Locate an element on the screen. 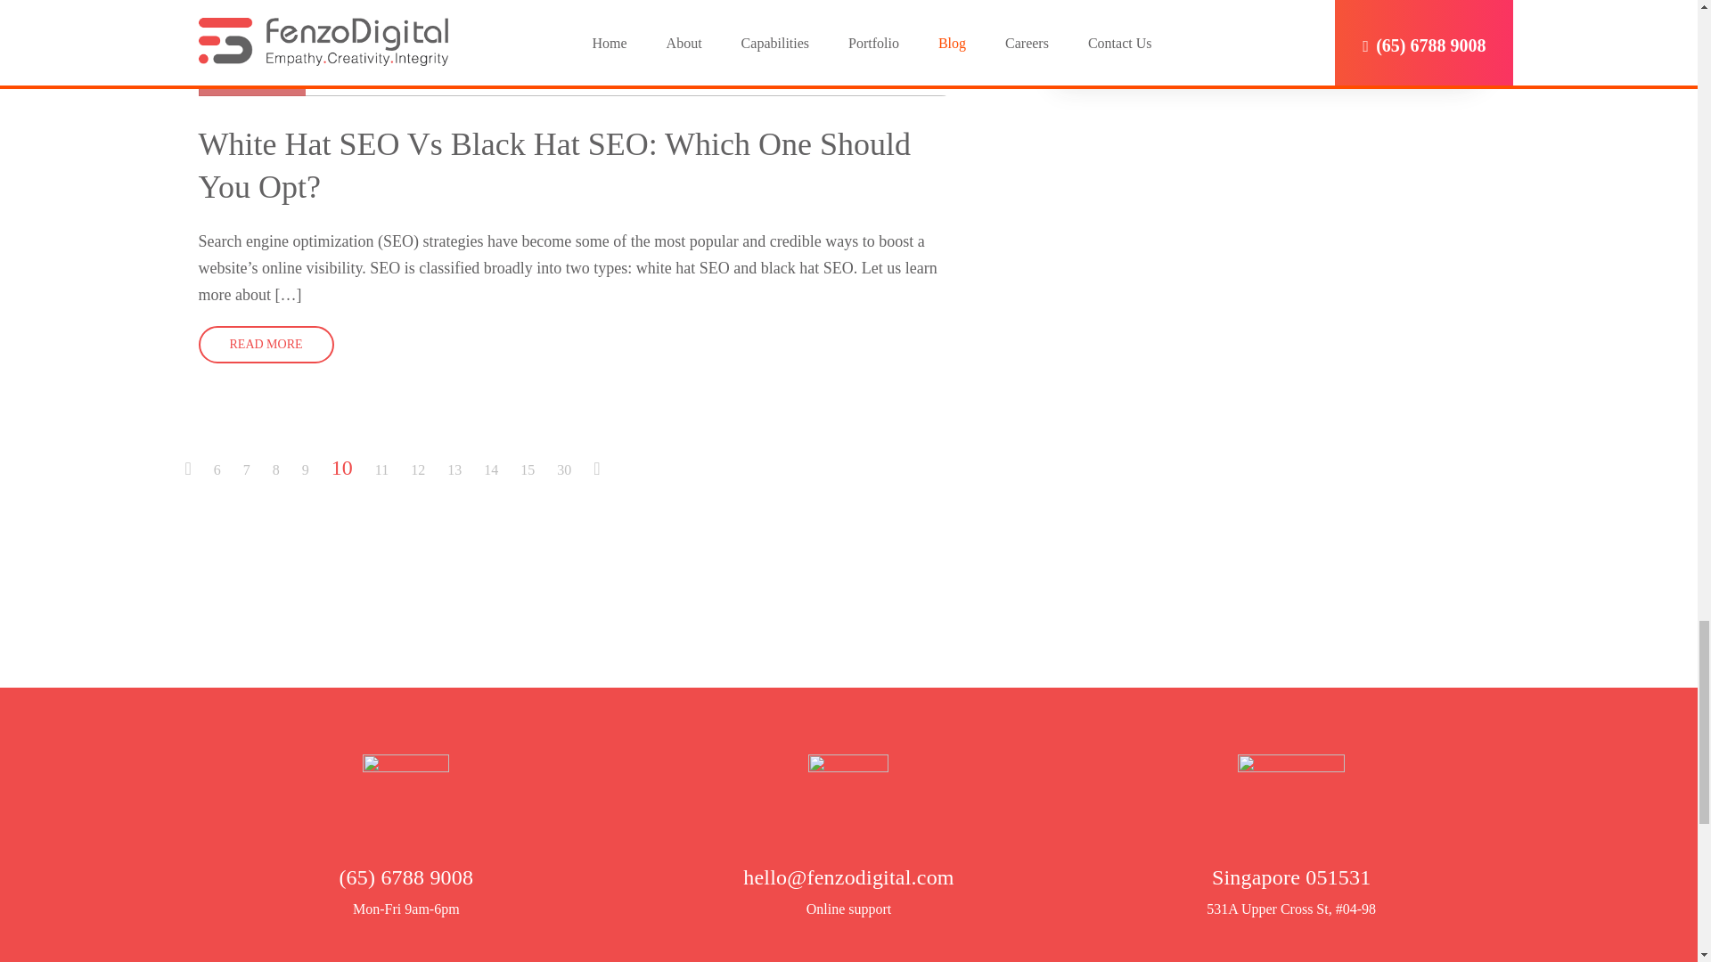 The width and height of the screenshot is (1711, 962). Page 12 is located at coordinates (406, 470).